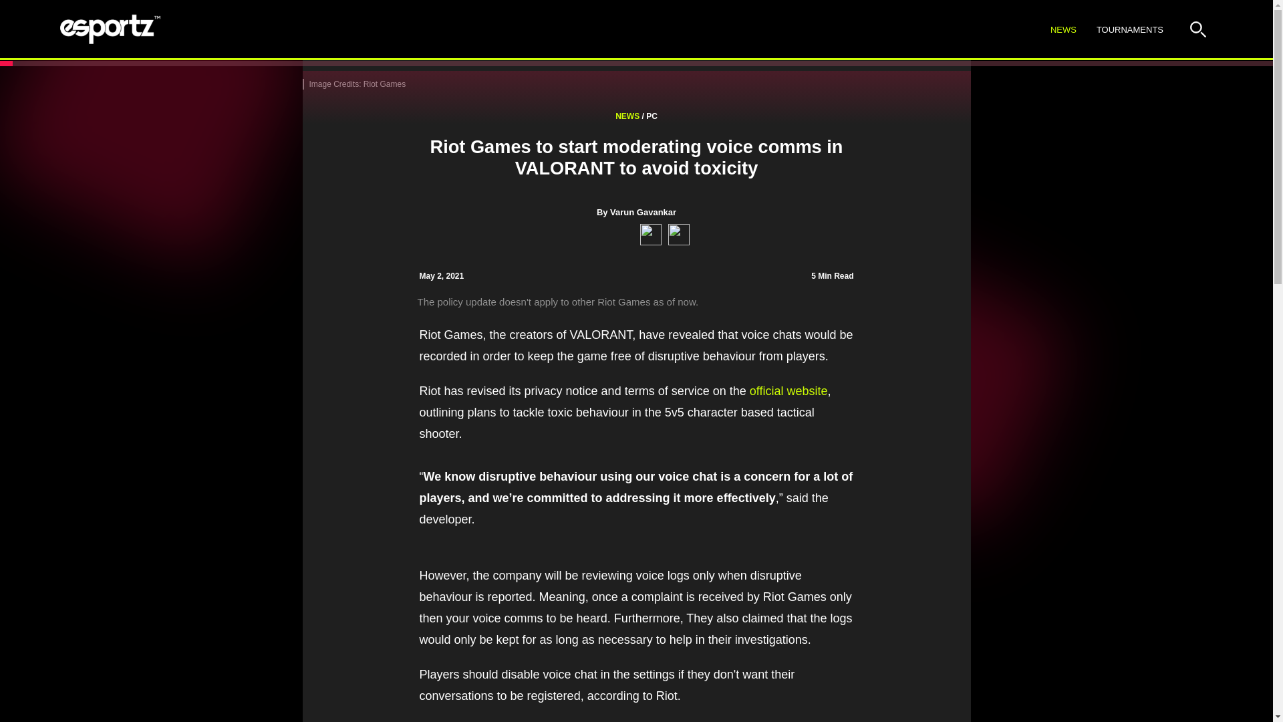 The width and height of the screenshot is (1283, 722). Describe the element at coordinates (636, 212) in the screenshot. I see `TOURNAMENTS` at that location.